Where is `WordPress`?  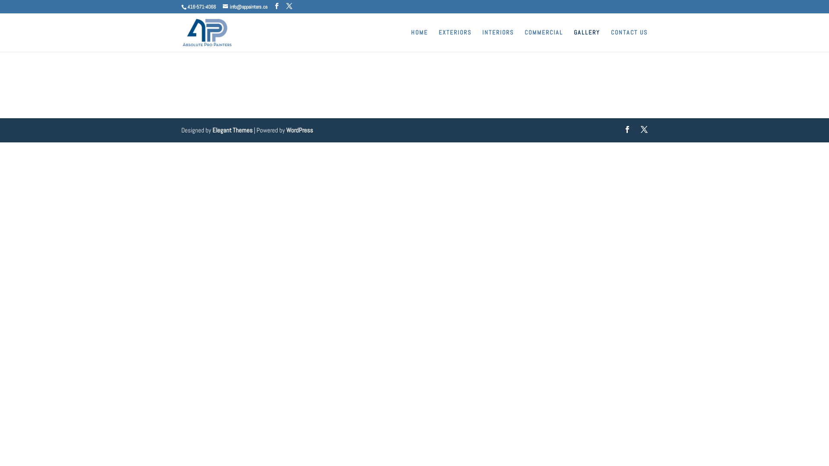
WordPress is located at coordinates (300, 130).